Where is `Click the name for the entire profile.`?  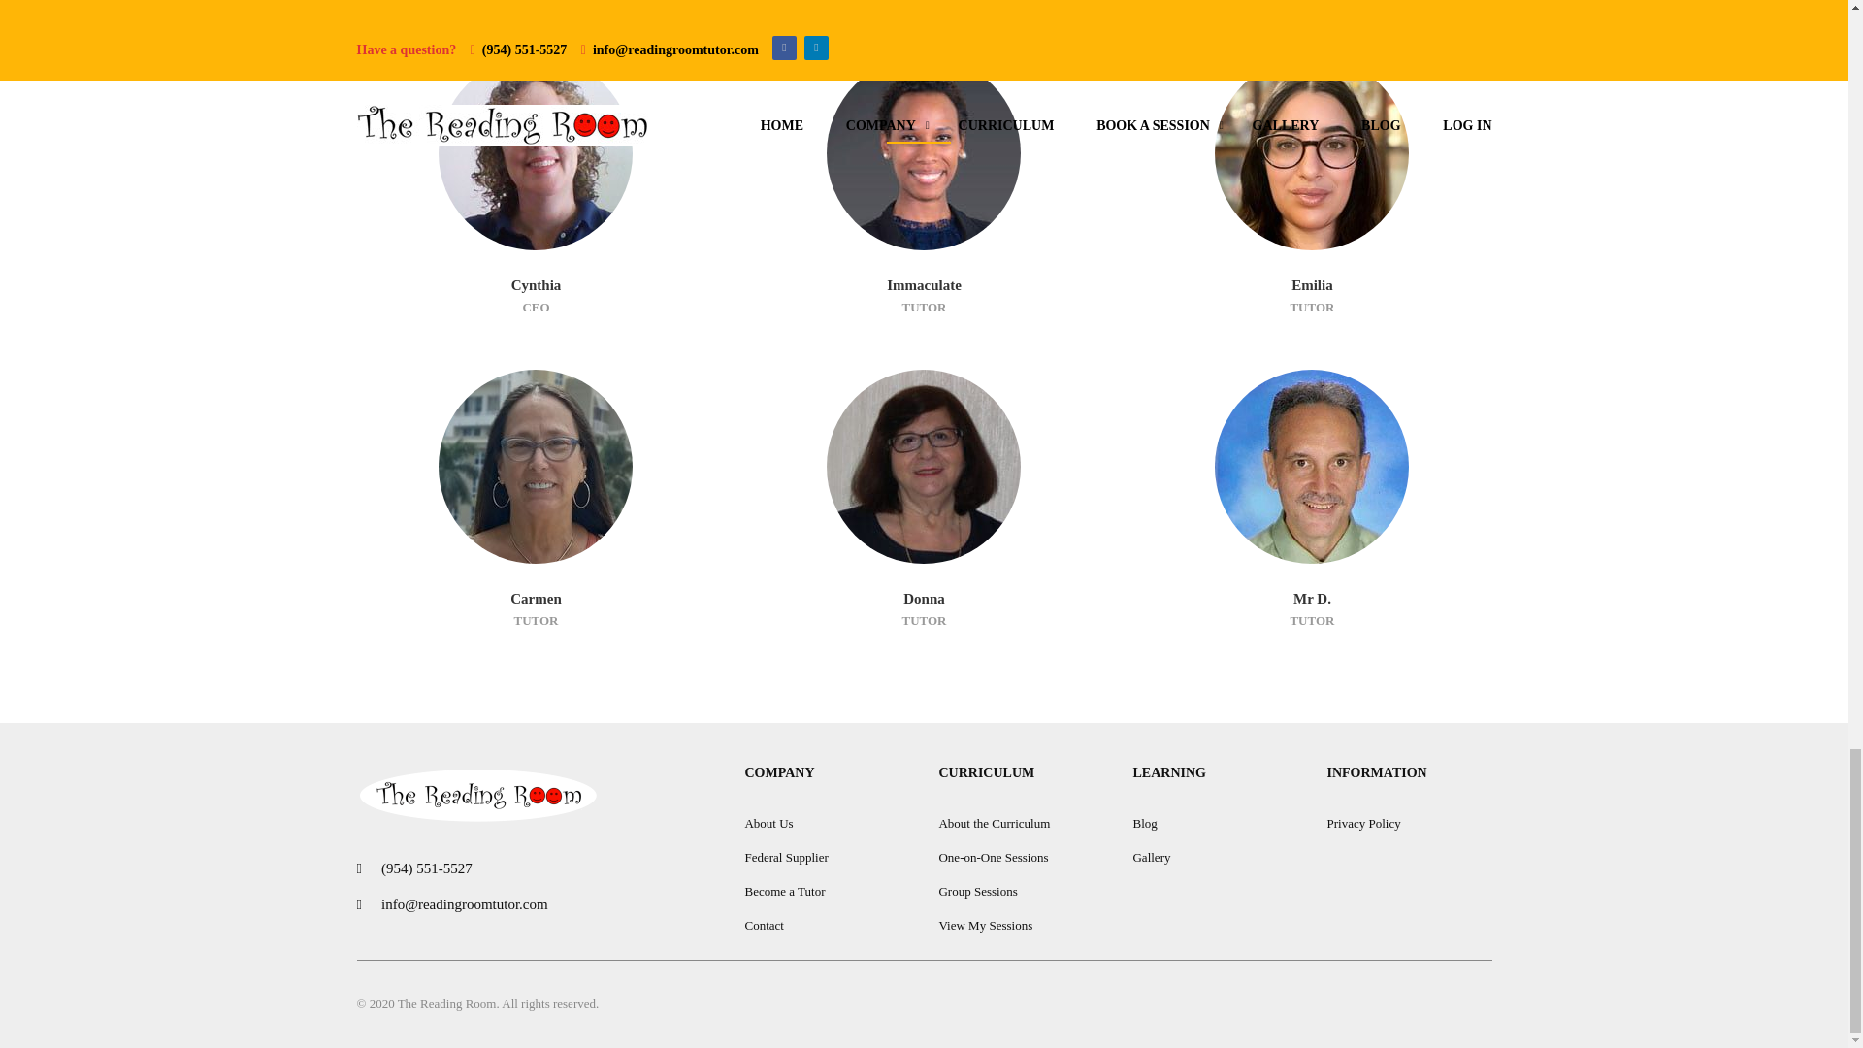
Click the name for the entire profile. is located at coordinates (1311, 466).